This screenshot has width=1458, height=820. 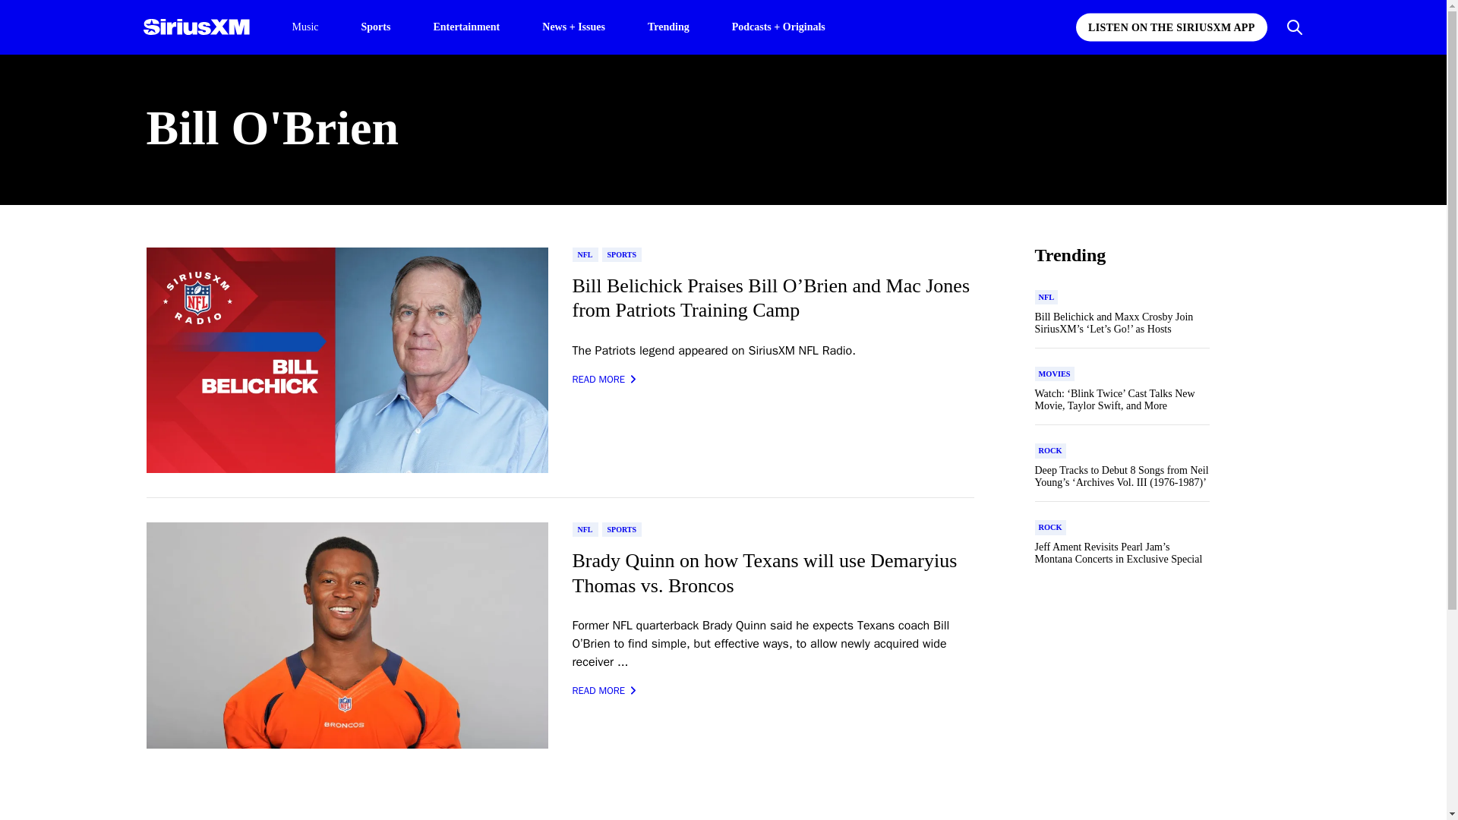 What do you see at coordinates (1053, 374) in the screenshot?
I see `MOVIES` at bounding box center [1053, 374].